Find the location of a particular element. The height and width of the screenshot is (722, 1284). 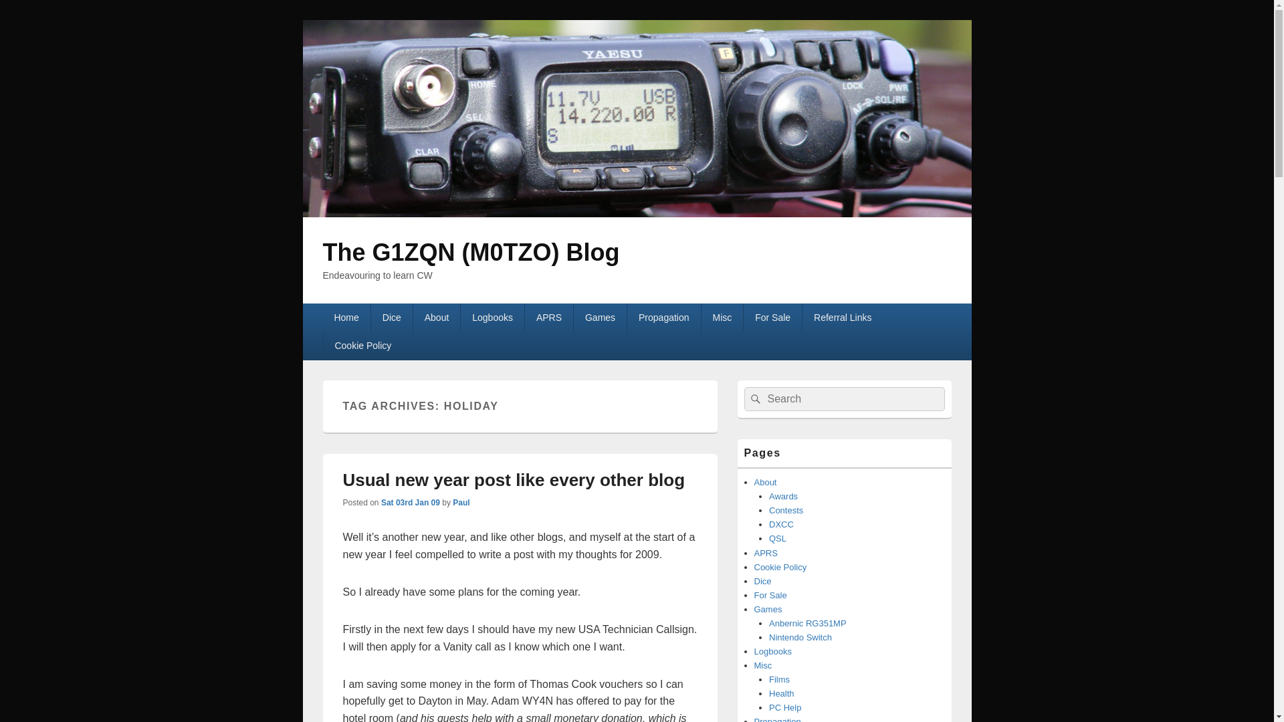

Home is located at coordinates (345, 317).